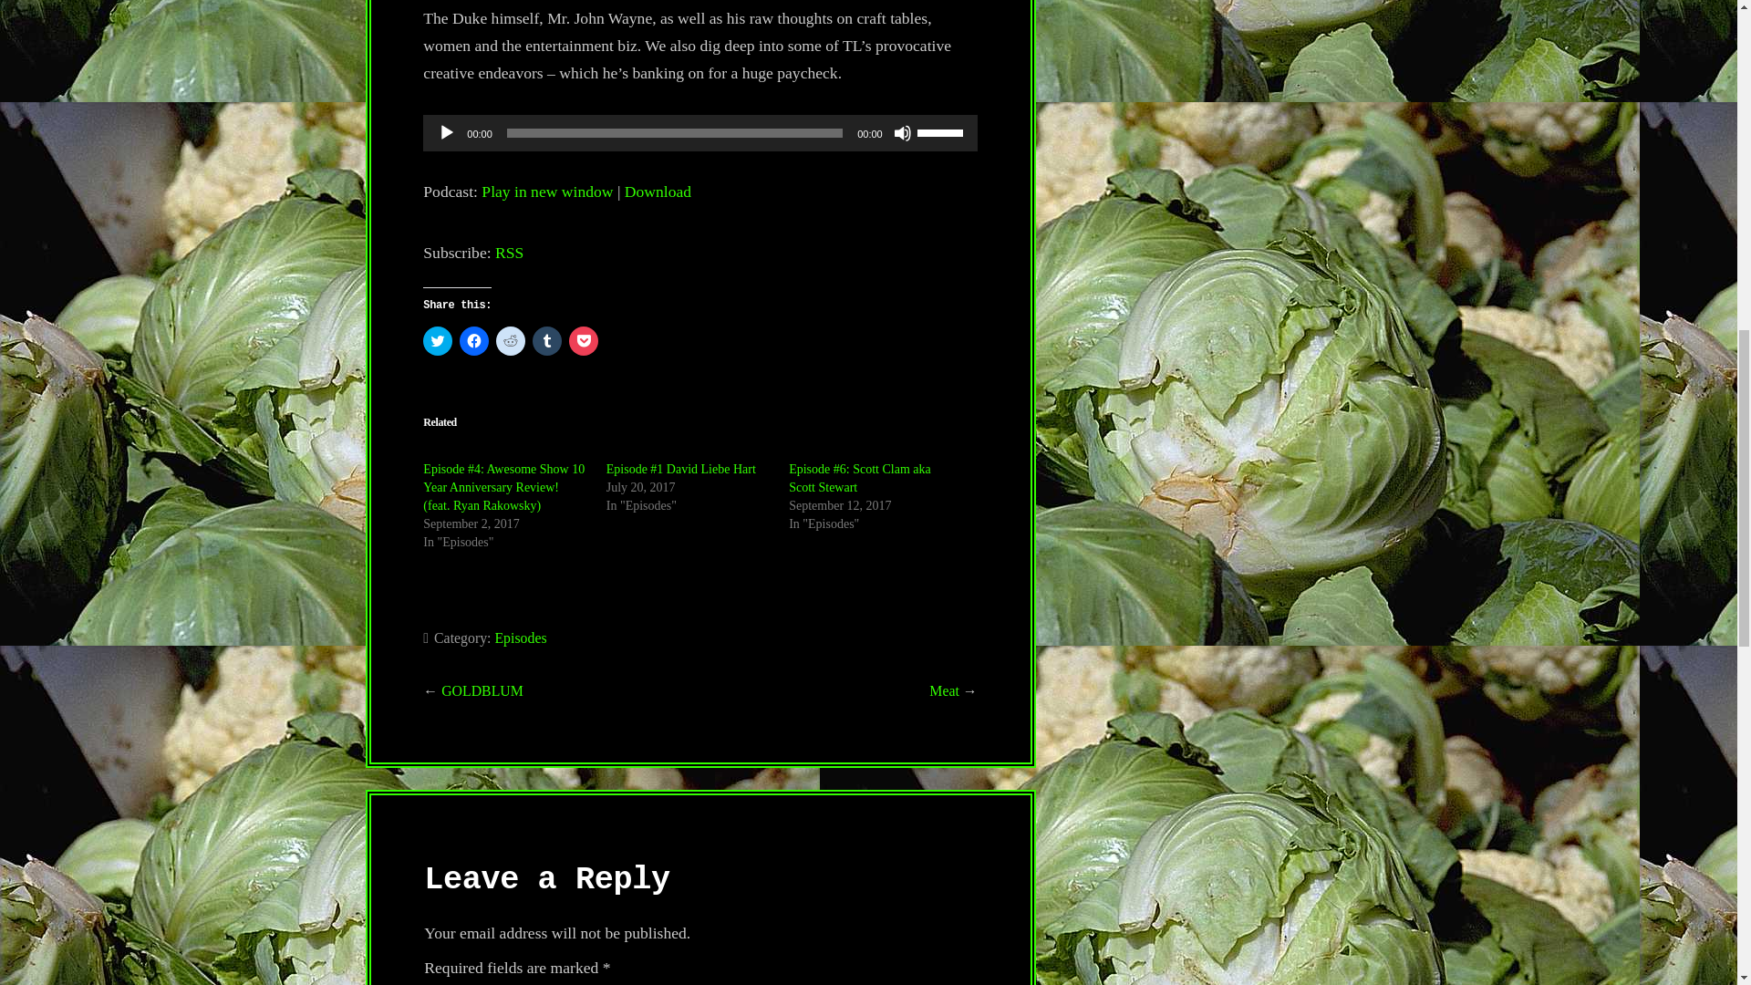 This screenshot has height=985, width=1751. What do you see at coordinates (547, 192) in the screenshot?
I see `Play in new window` at bounding box center [547, 192].